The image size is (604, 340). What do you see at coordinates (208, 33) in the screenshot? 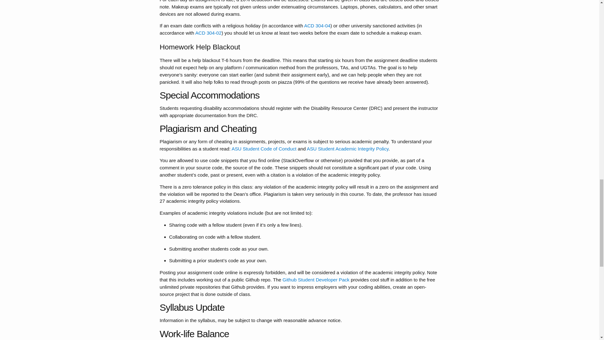
I see `ACD 304-02` at bounding box center [208, 33].